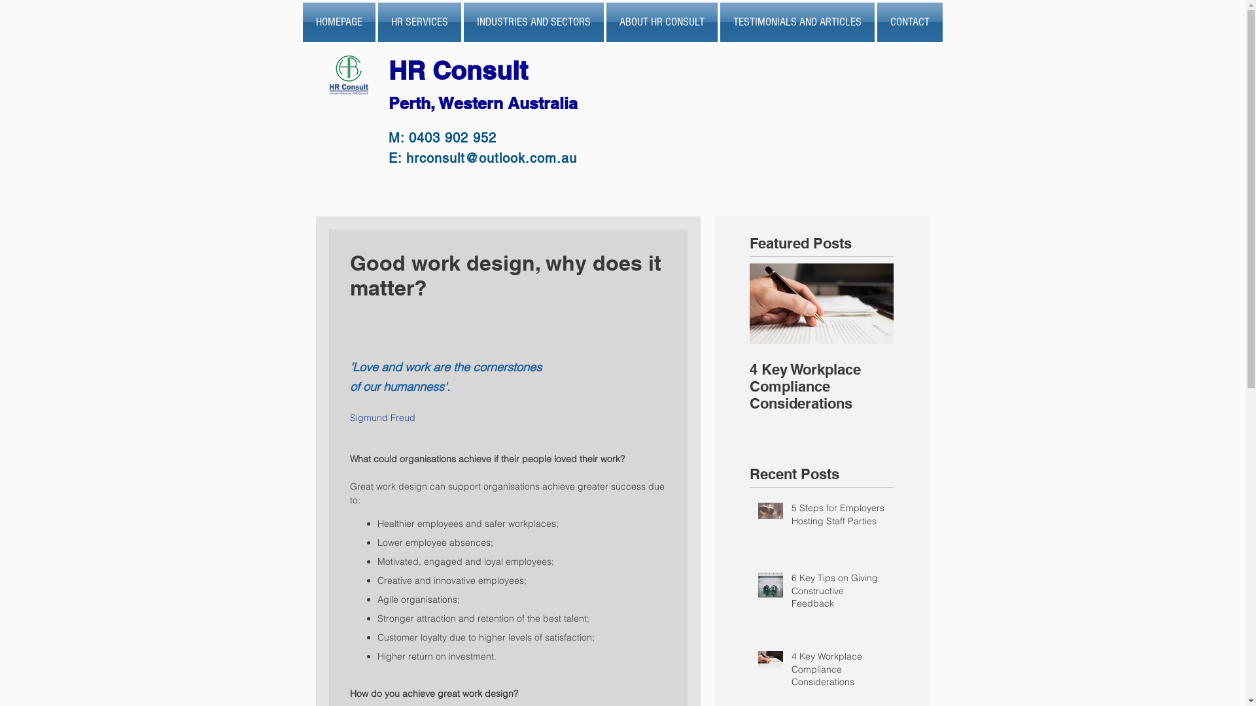 Image resolution: width=1256 pixels, height=706 pixels. What do you see at coordinates (797, 22) in the screenshot?
I see `TESTIMONIALS AND ARTICLES` at bounding box center [797, 22].